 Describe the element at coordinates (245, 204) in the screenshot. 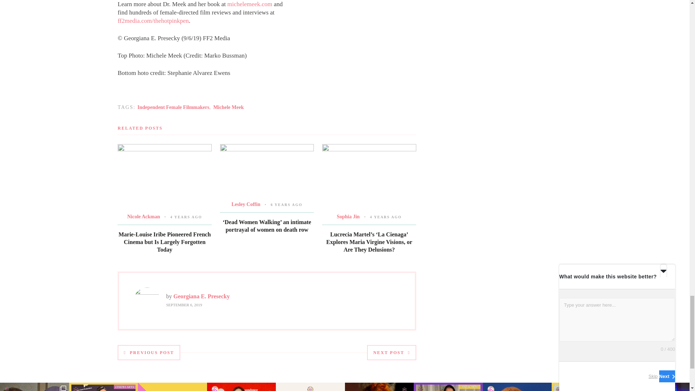

I see `Lesley Coffin` at that location.